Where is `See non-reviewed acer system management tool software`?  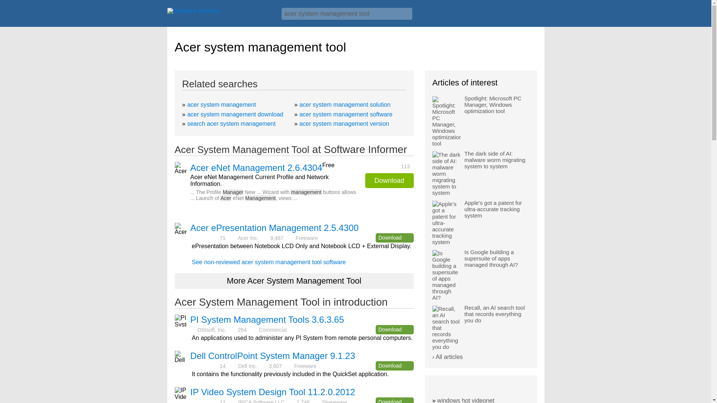 See non-reviewed acer system management tool software is located at coordinates (269, 262).